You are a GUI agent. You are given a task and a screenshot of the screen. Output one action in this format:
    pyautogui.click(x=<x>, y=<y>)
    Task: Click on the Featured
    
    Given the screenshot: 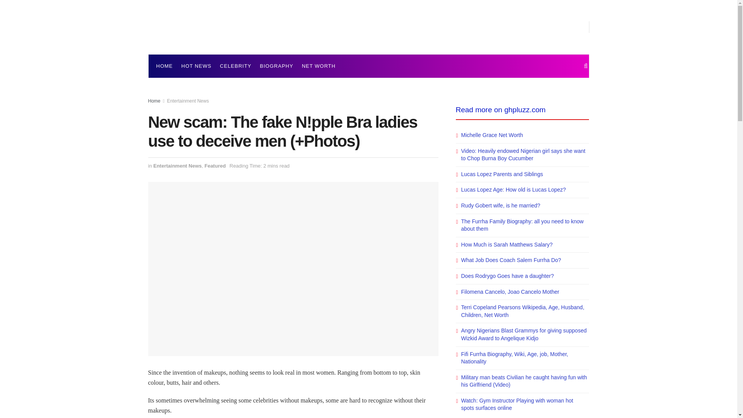 What is the action you would take?
    pyautogui.click(x=215, y=166)
    